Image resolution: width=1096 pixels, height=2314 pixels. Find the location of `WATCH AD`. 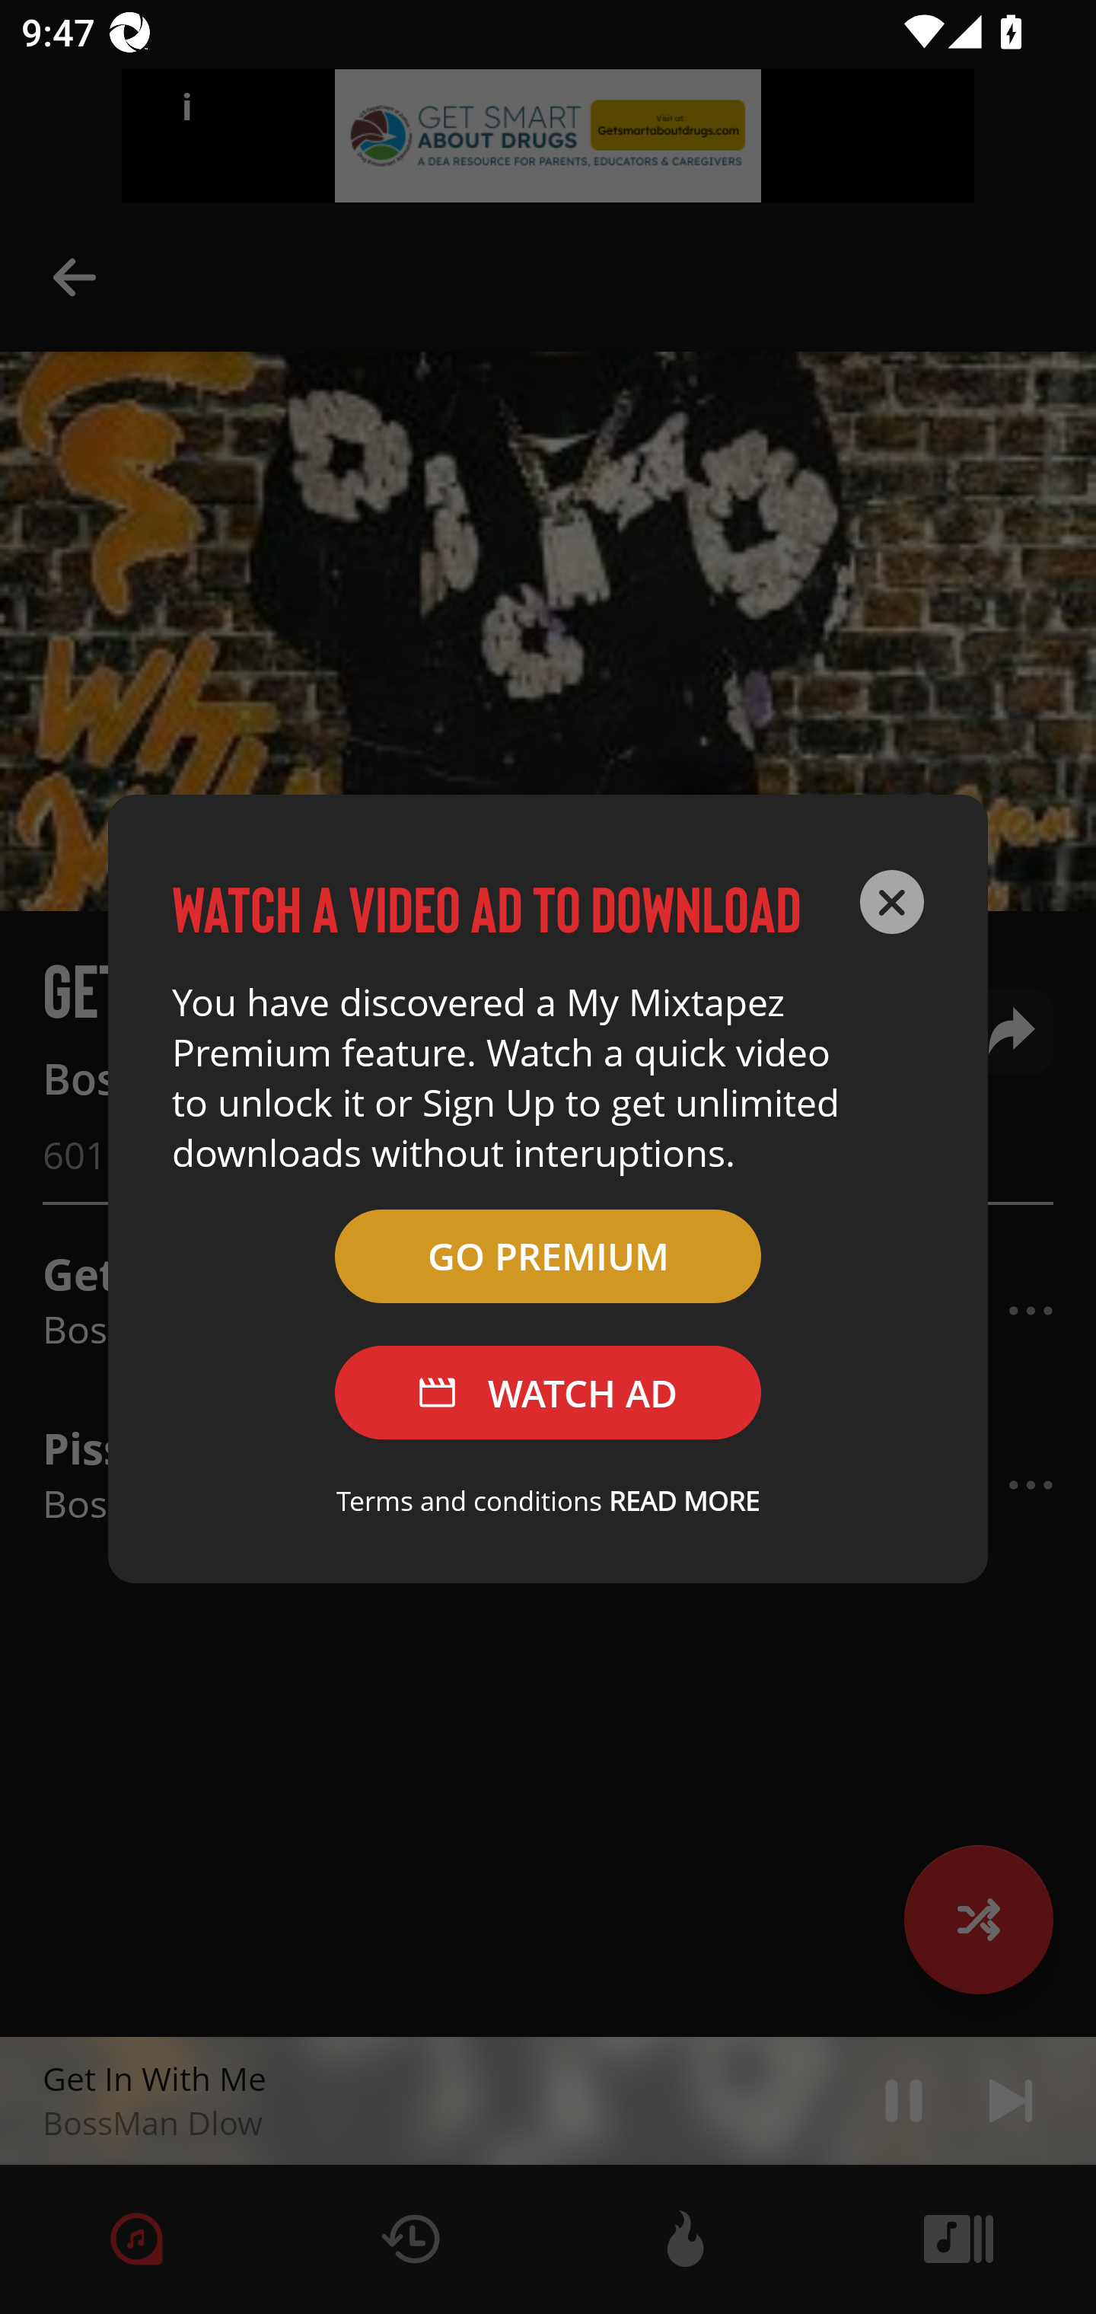

WATCH AD is located at coordinates (548, 1393).